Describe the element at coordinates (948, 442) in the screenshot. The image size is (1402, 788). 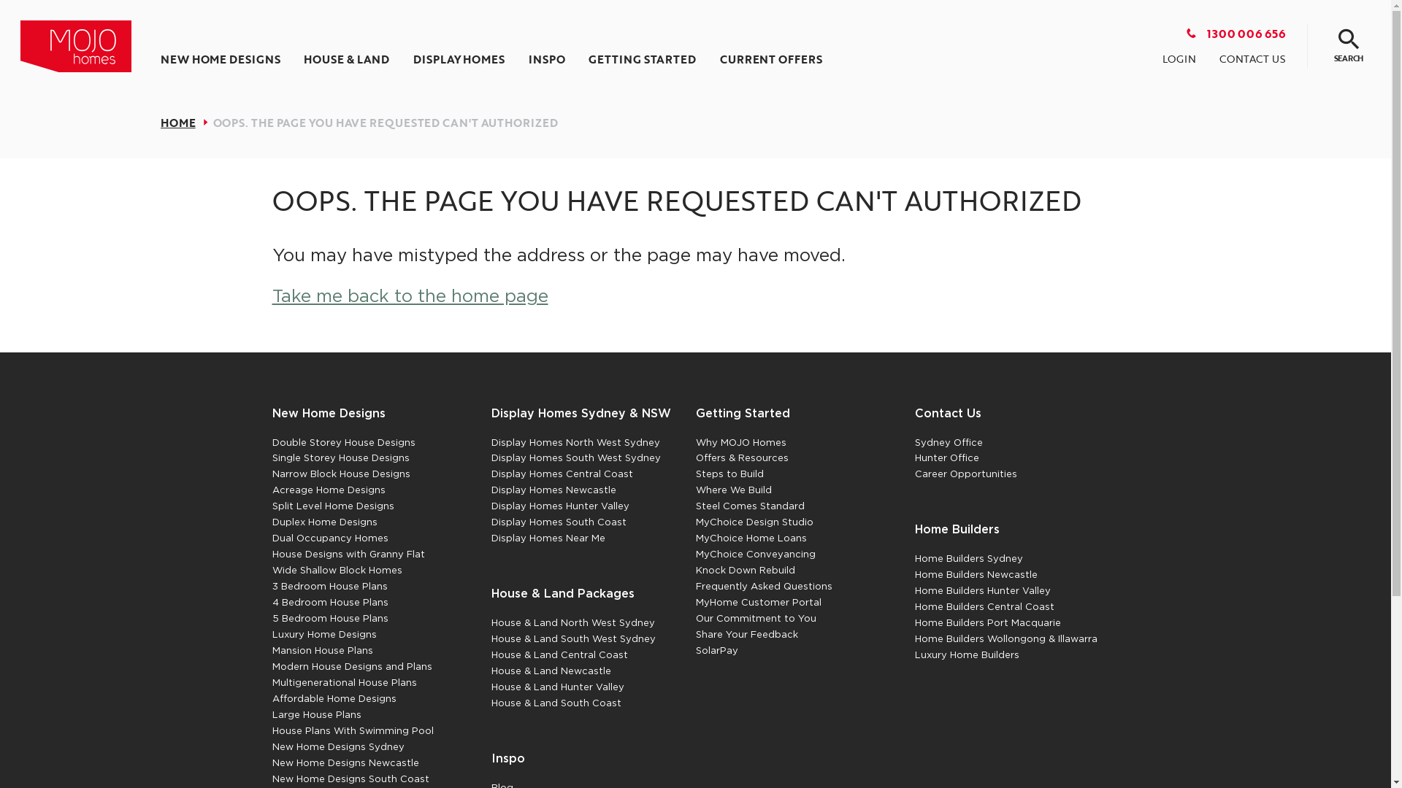
I see `Sydney Office` at that location.